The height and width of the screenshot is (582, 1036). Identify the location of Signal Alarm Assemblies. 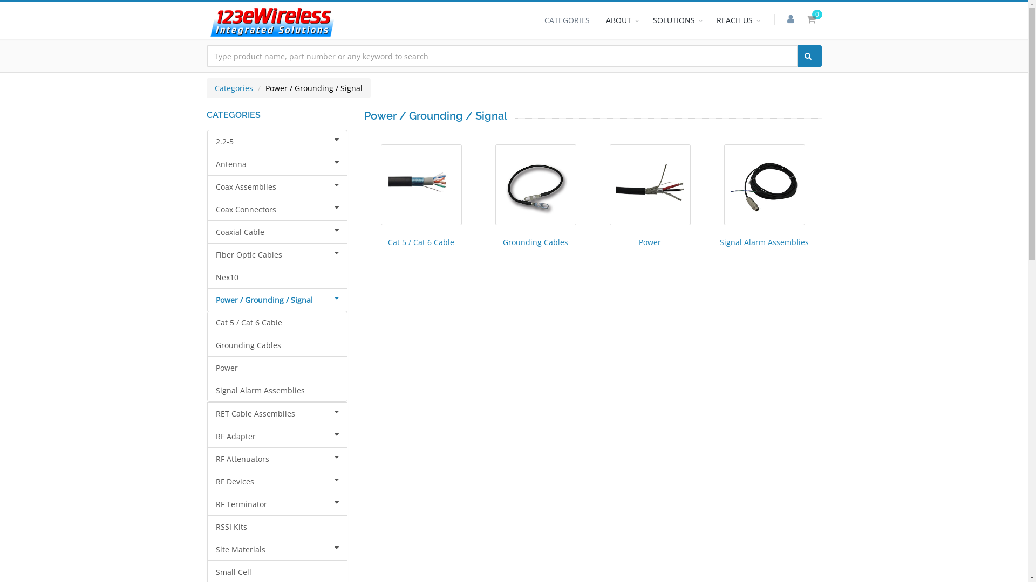
(277, 390).